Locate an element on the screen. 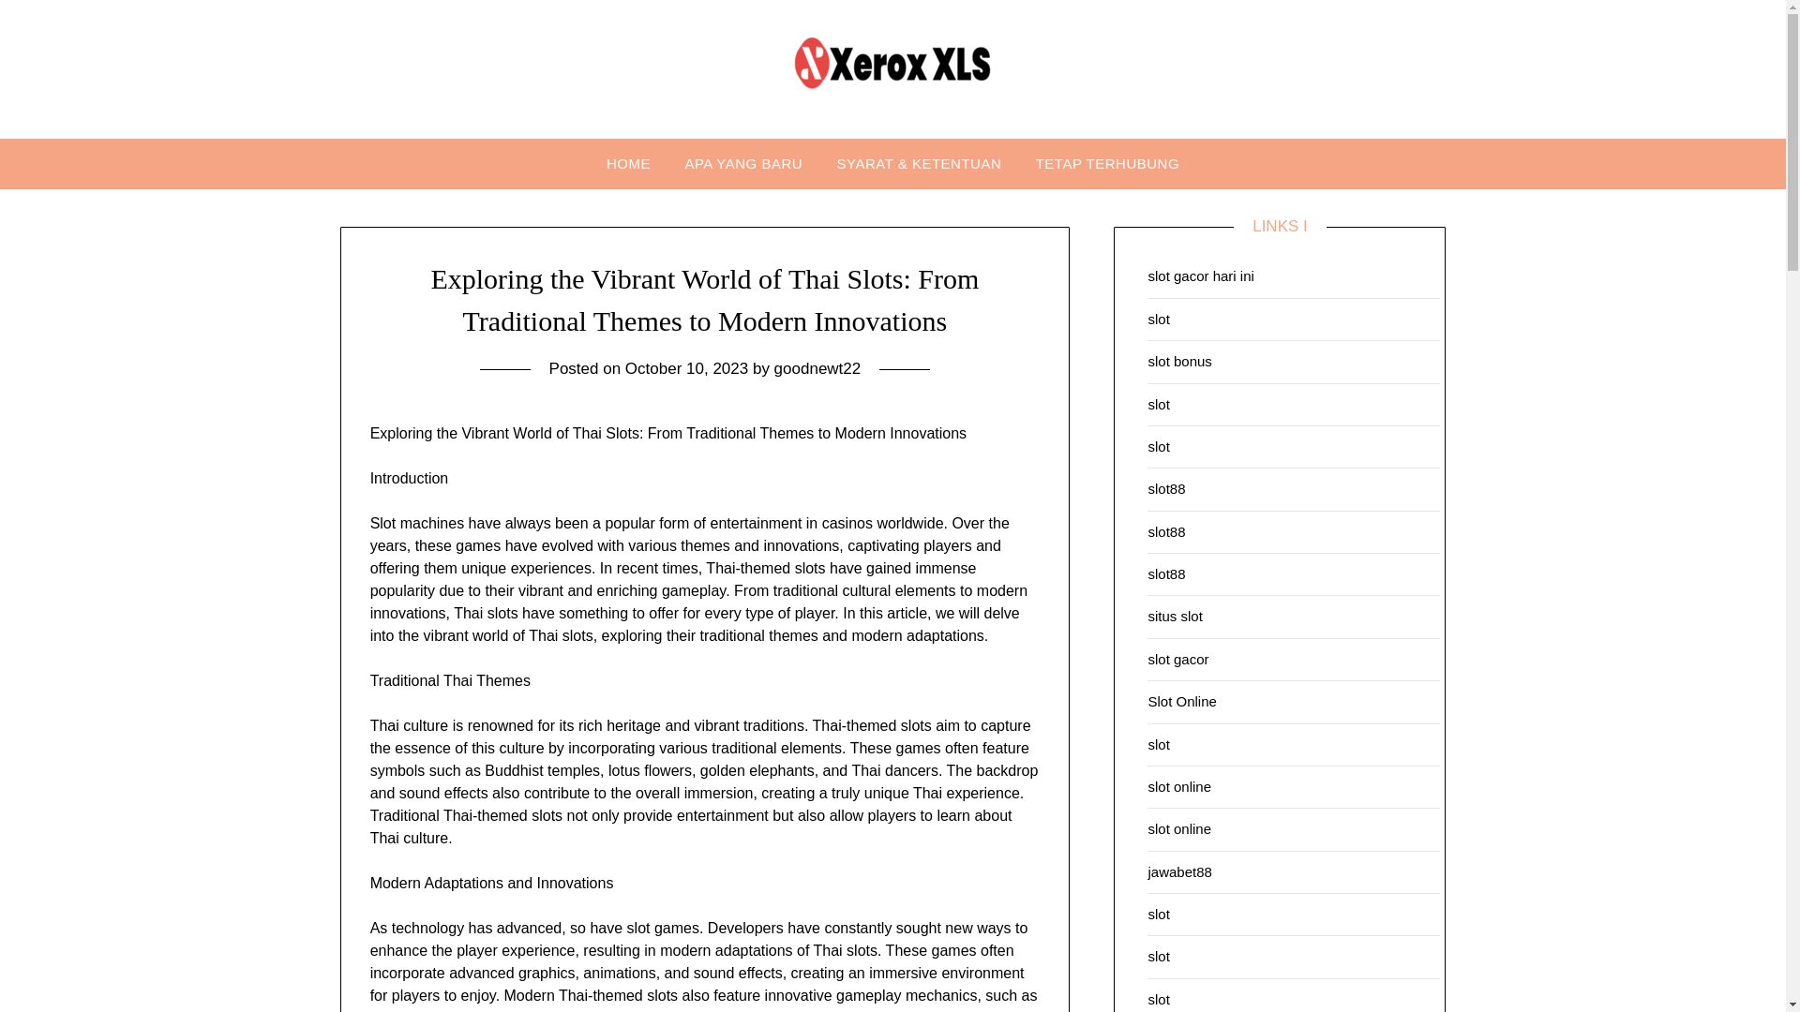 The image size is (1800, 1012). slot is located at coordinates (1158, 446).